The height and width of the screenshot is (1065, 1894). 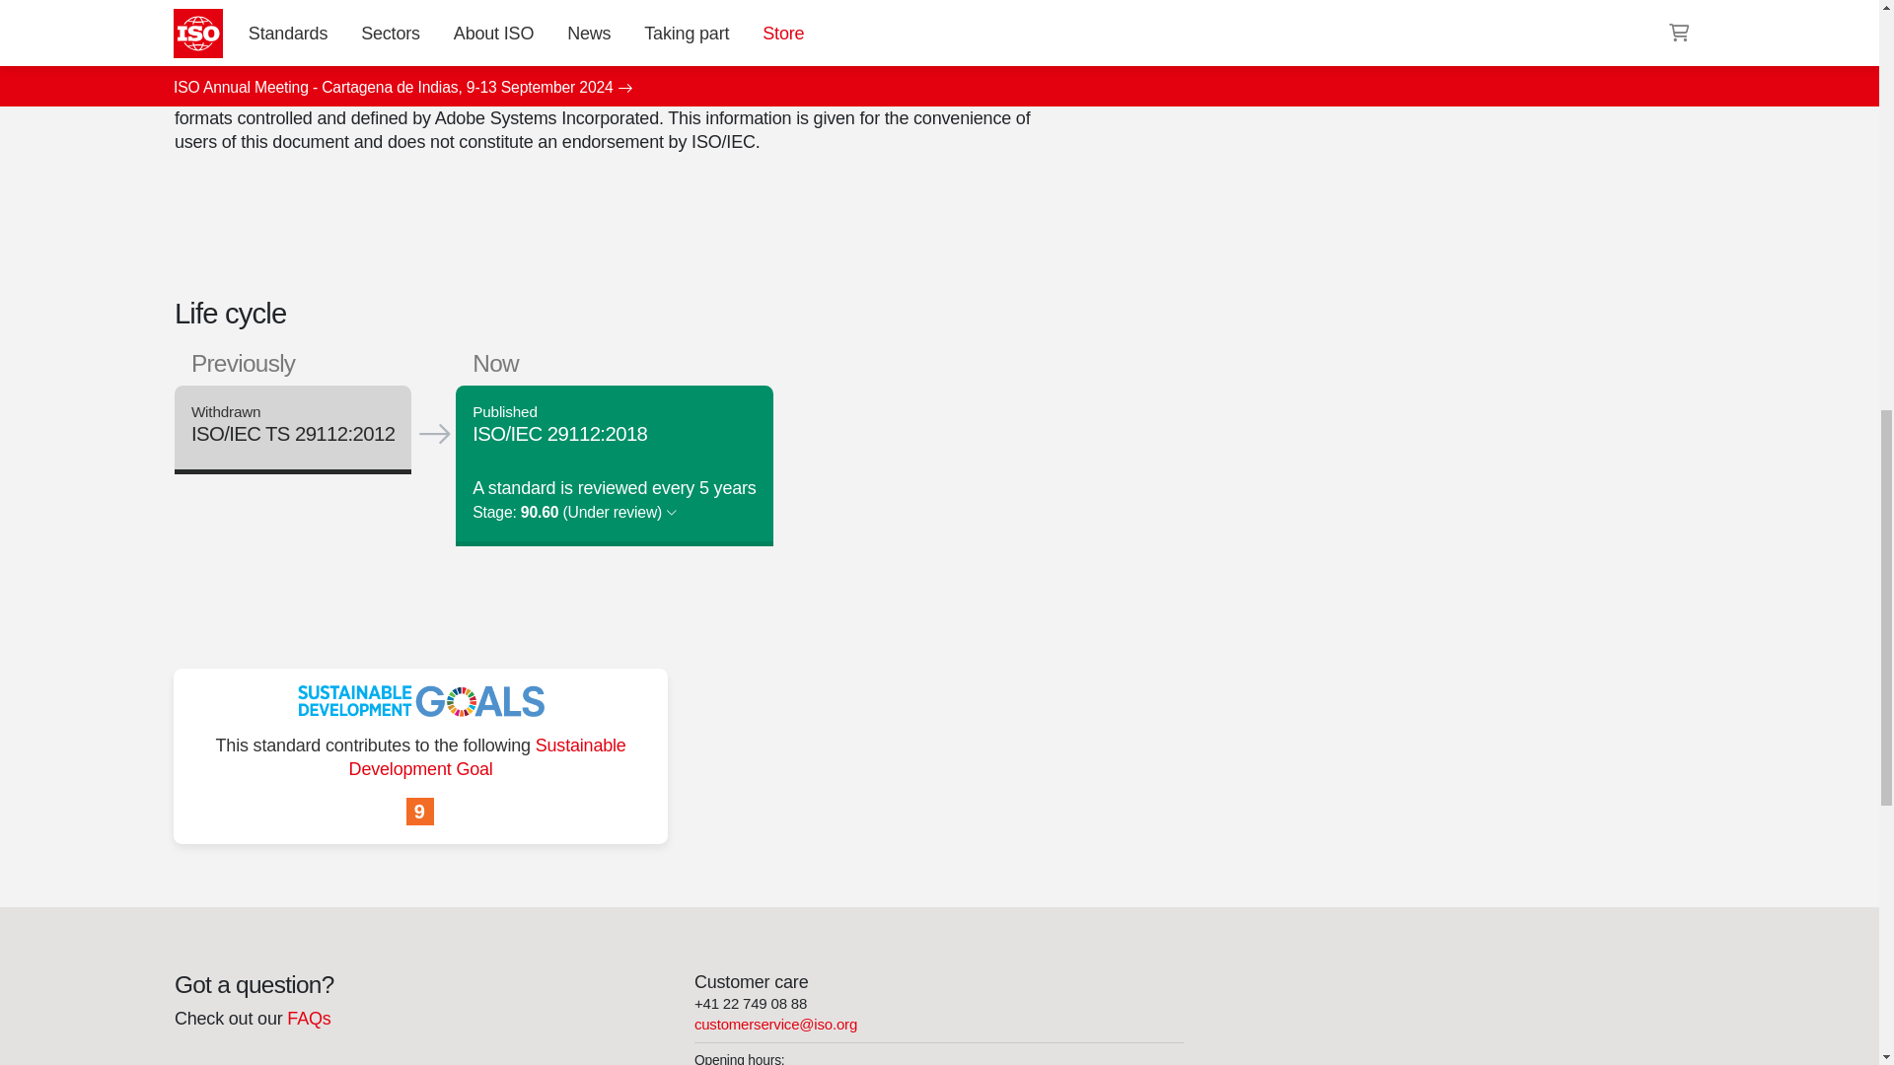 I want to click on RSS, so click(x=1244, y=49).